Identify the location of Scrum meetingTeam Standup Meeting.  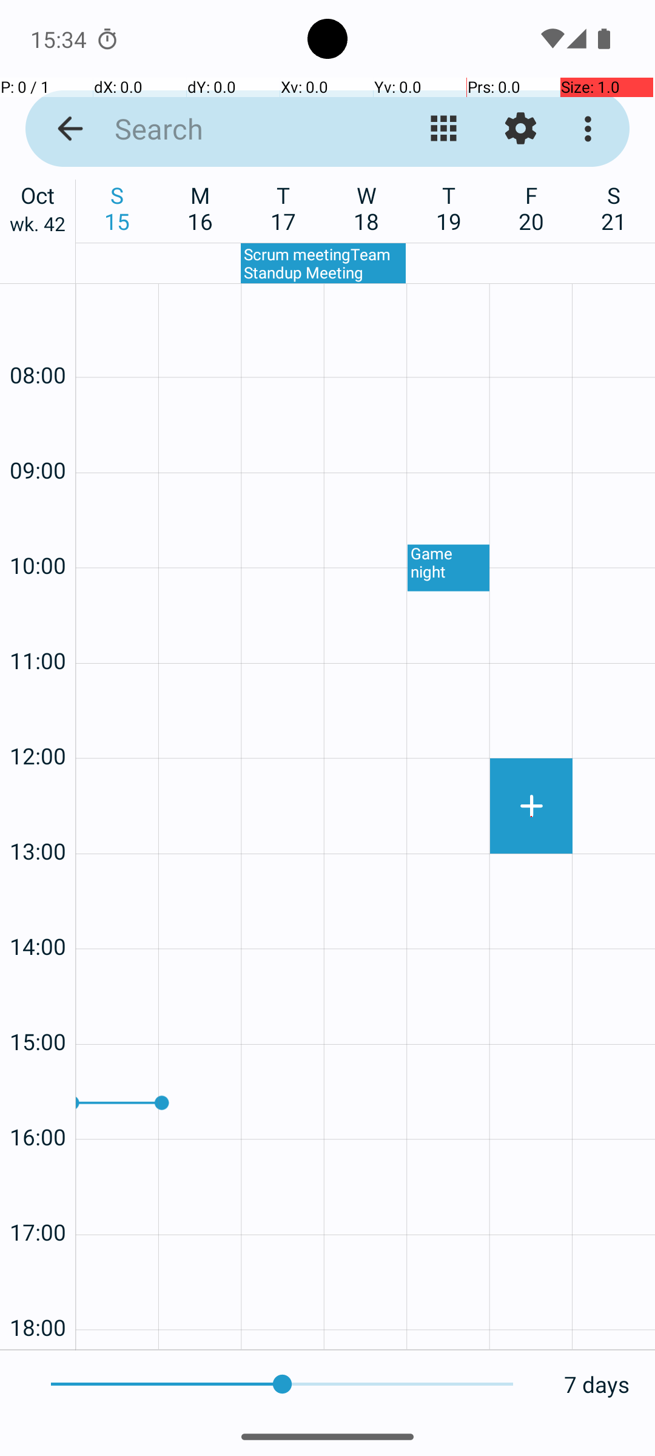
(323, 263).